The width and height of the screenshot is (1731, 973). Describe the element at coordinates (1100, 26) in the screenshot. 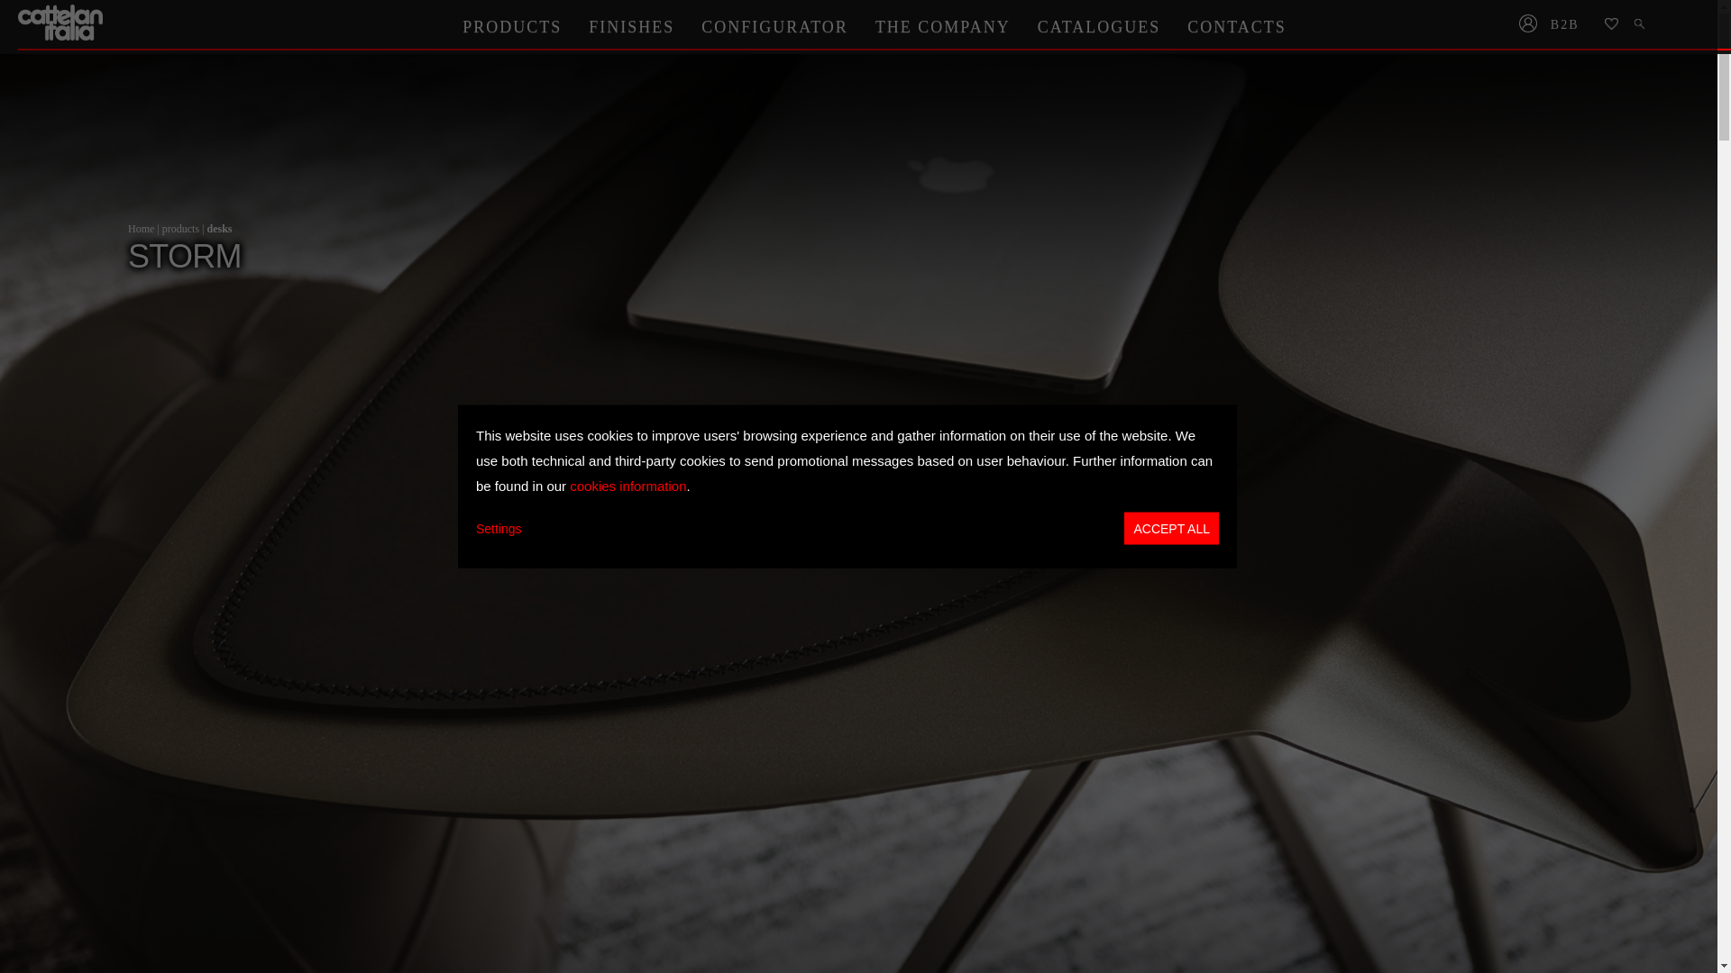

I see `CATALOGUES` at that location.